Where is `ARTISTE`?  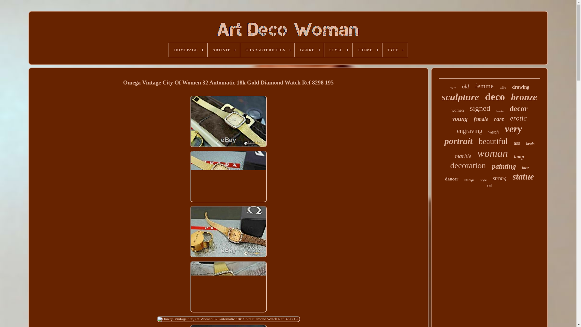
ARTISTE is located at coordinates (223, 50).